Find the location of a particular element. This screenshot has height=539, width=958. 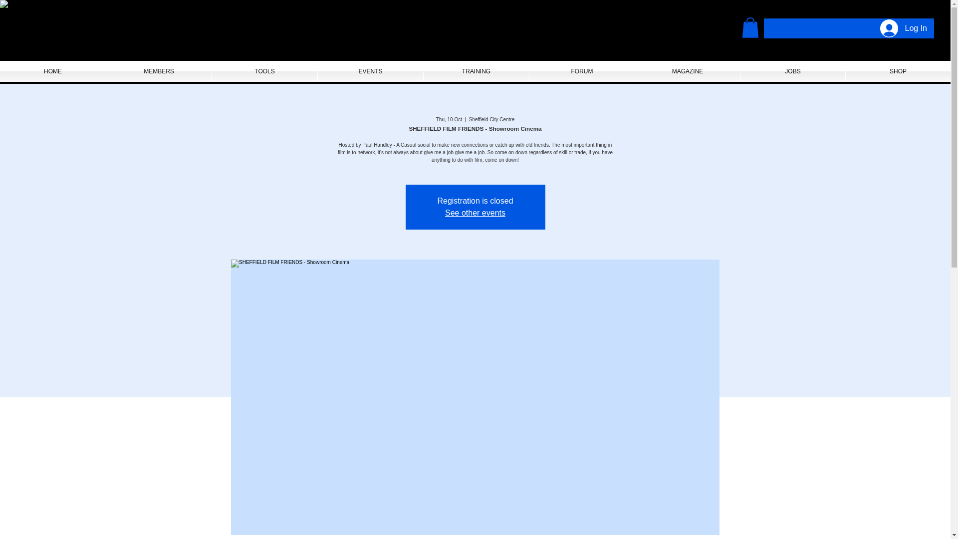

HOME is located at coordinates (53, 71).